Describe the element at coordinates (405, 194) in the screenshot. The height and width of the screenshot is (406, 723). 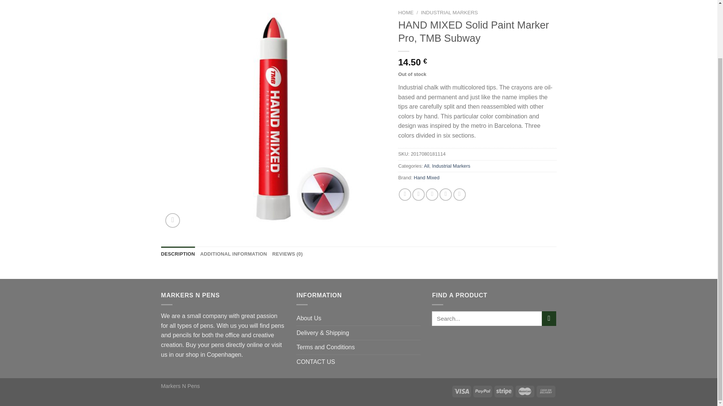
I see `Share on Facebook` at that location.